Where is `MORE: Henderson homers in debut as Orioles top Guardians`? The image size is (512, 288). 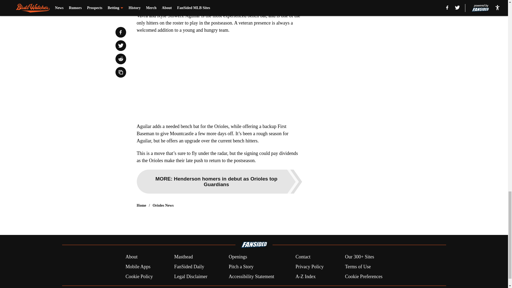
MORE: Henderson homers in debut as Orioles top Guardians is located at coordinates (219, 181).